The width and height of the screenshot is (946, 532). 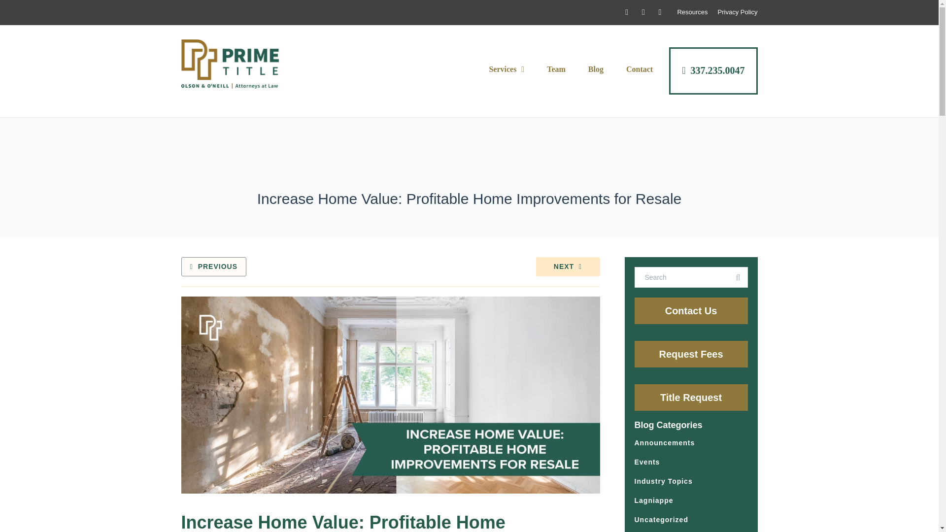 What do you see at coordinates (640, 69) in the screenshot?
I see `Contact` at bounding box center [640, 69].